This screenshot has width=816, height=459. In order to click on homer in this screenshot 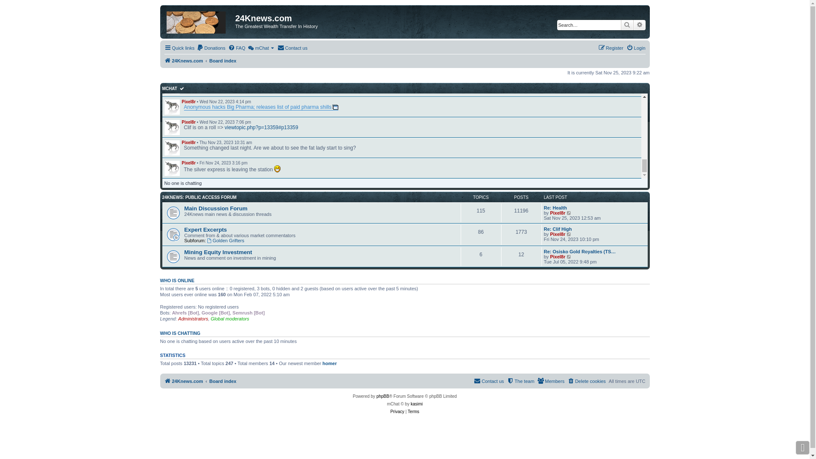, I will do `click(330, 363)`.